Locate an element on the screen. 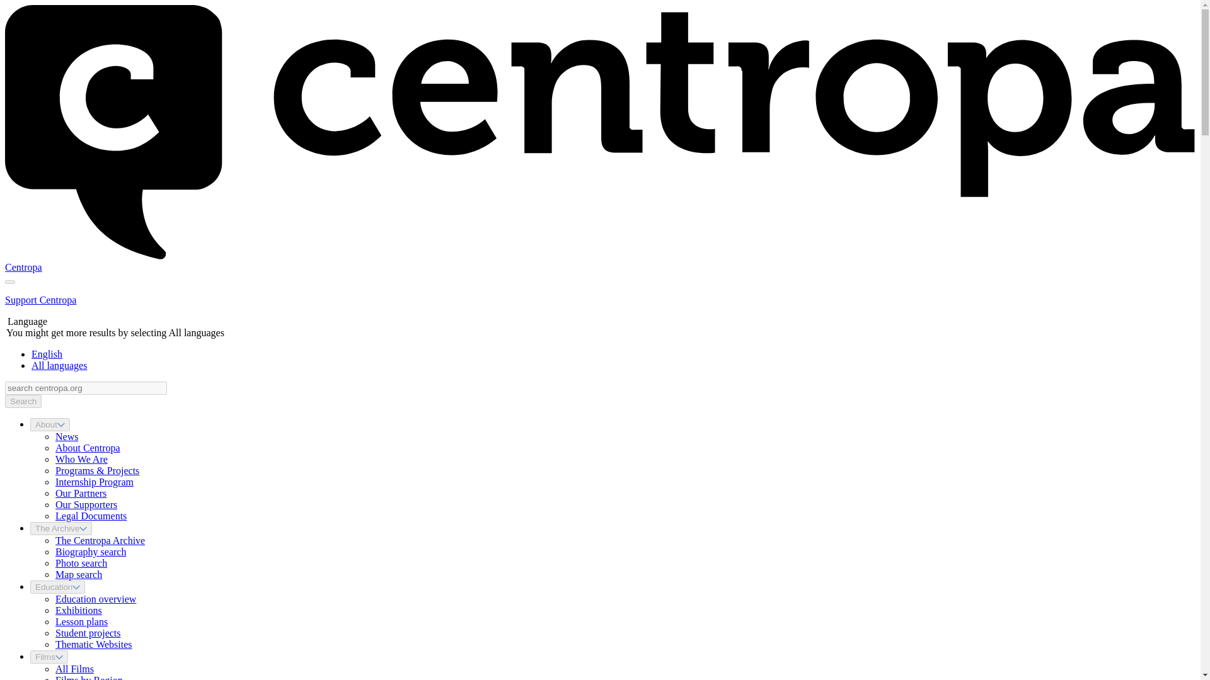 This screenshot has width=1210, height=680. Who We Are is located at coordinates (81, 459).